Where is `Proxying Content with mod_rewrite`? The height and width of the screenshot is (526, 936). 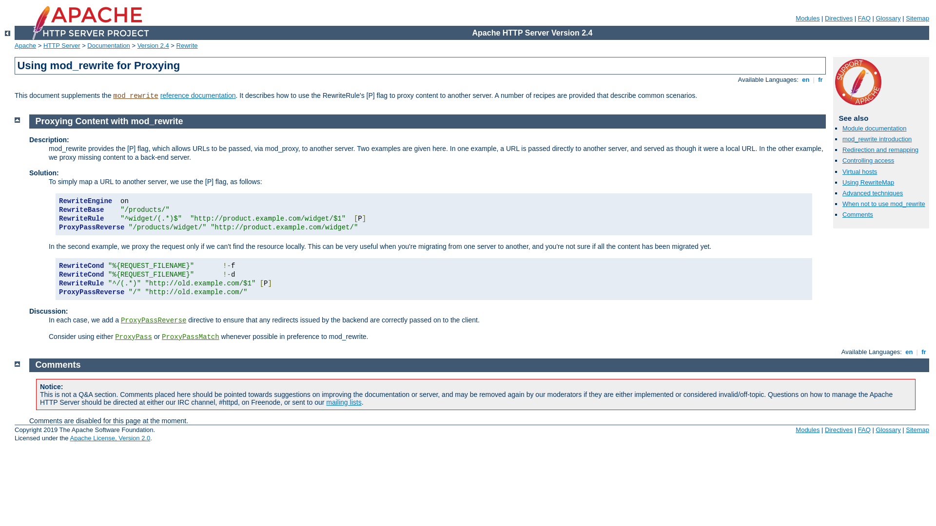 Proxying Content with mod_rewrite is located at coordinates (109, 121).